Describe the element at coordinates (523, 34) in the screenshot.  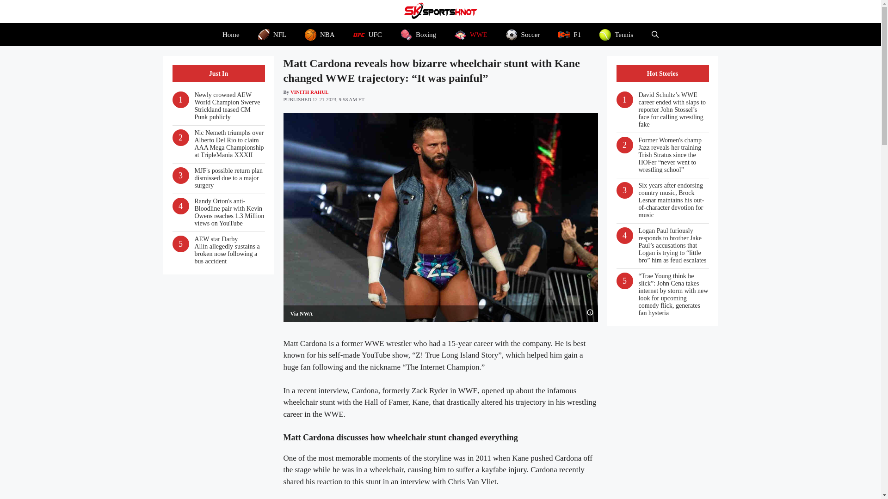
I see `Soccer` at that location.